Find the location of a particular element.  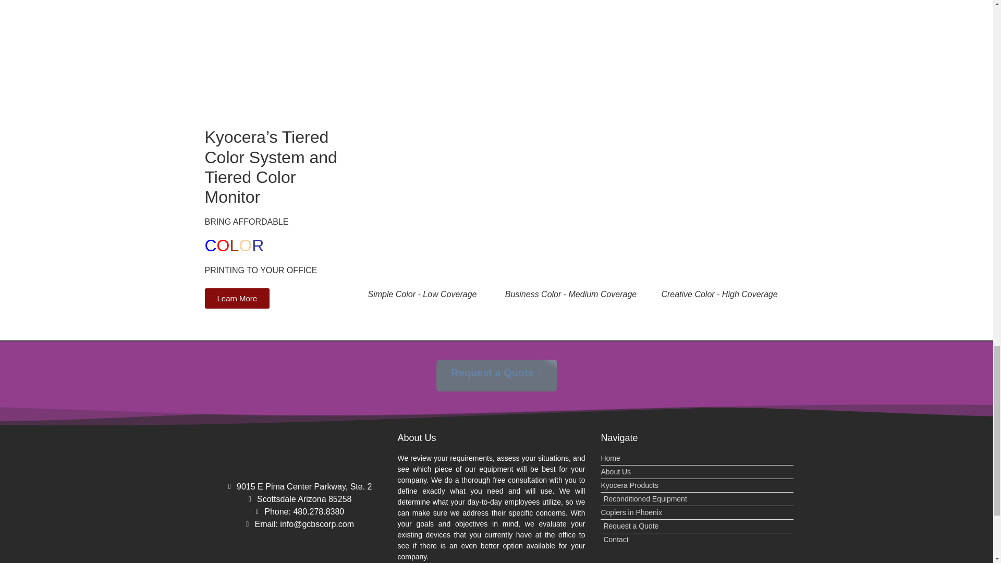

9015 E Pima Center Parkway, Ste. 2 is located at coordinates (298, 487).